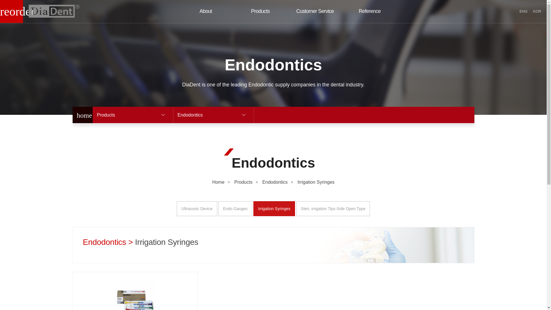 The width and height of the screenshot is (551, 310). I want to click on ENG, so click(523, 11).